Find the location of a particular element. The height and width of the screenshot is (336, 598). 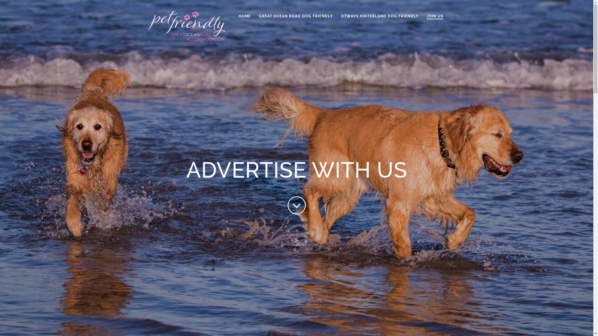

OTWAYS HINTERLAND DOG FRIENDLY is located at coordinates (379, 21).